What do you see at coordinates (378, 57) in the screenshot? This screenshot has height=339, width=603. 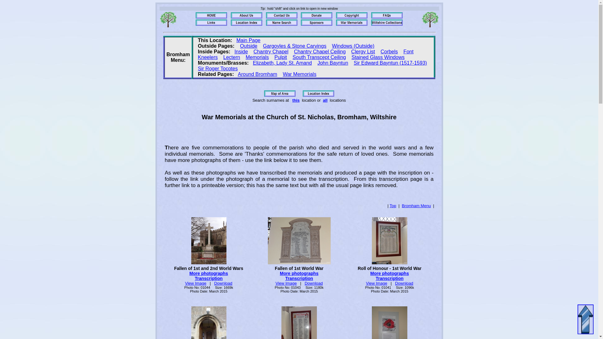 I see `Stained Glass Windows` at bounding box center [378, 57].